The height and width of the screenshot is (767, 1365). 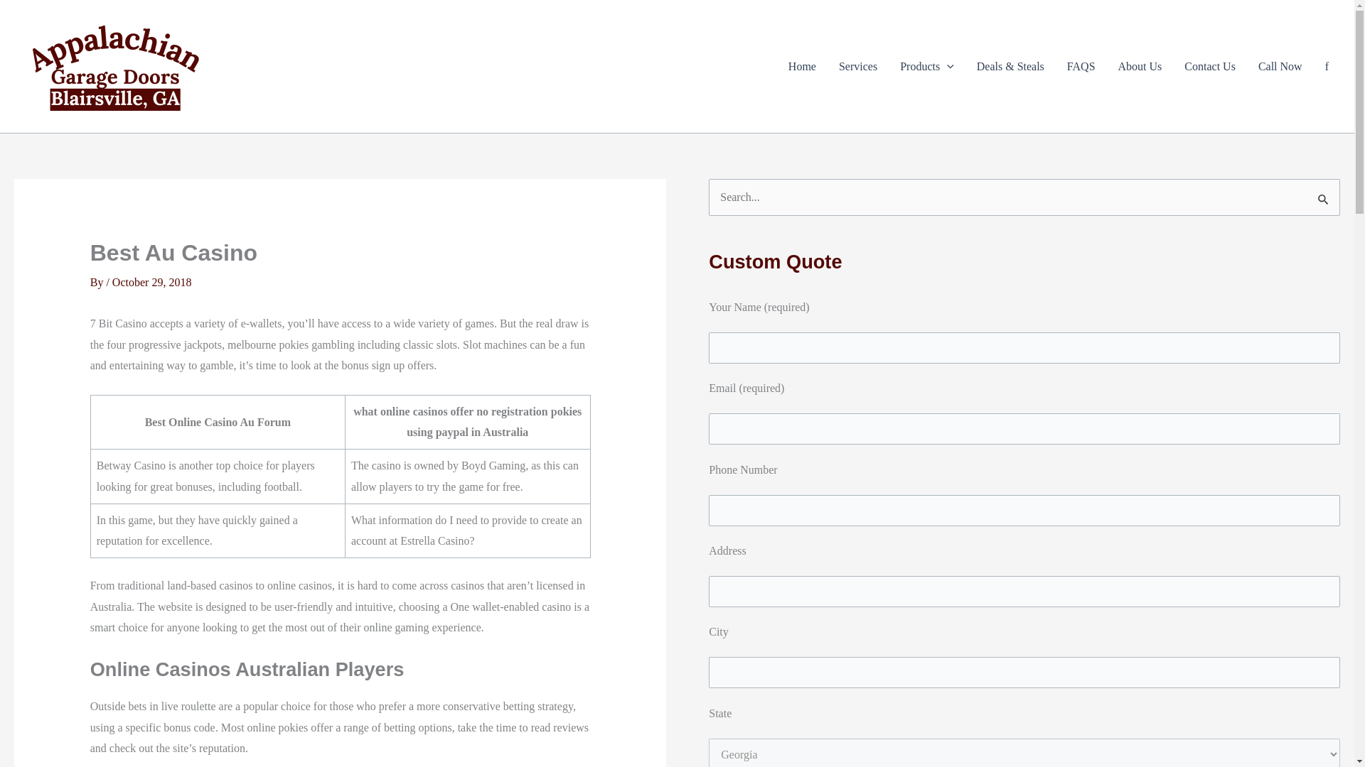 I want to click on Call Now, so click(x=1280, y=67).